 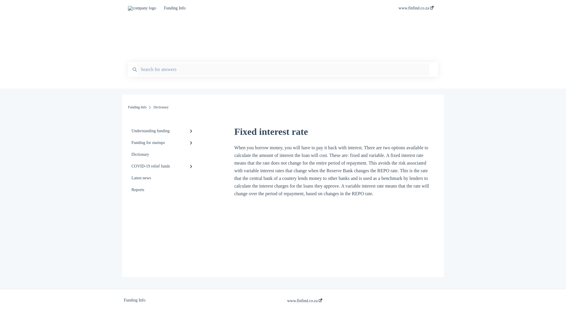 I want to click on Funding for startups, so click(x=163, y=143).